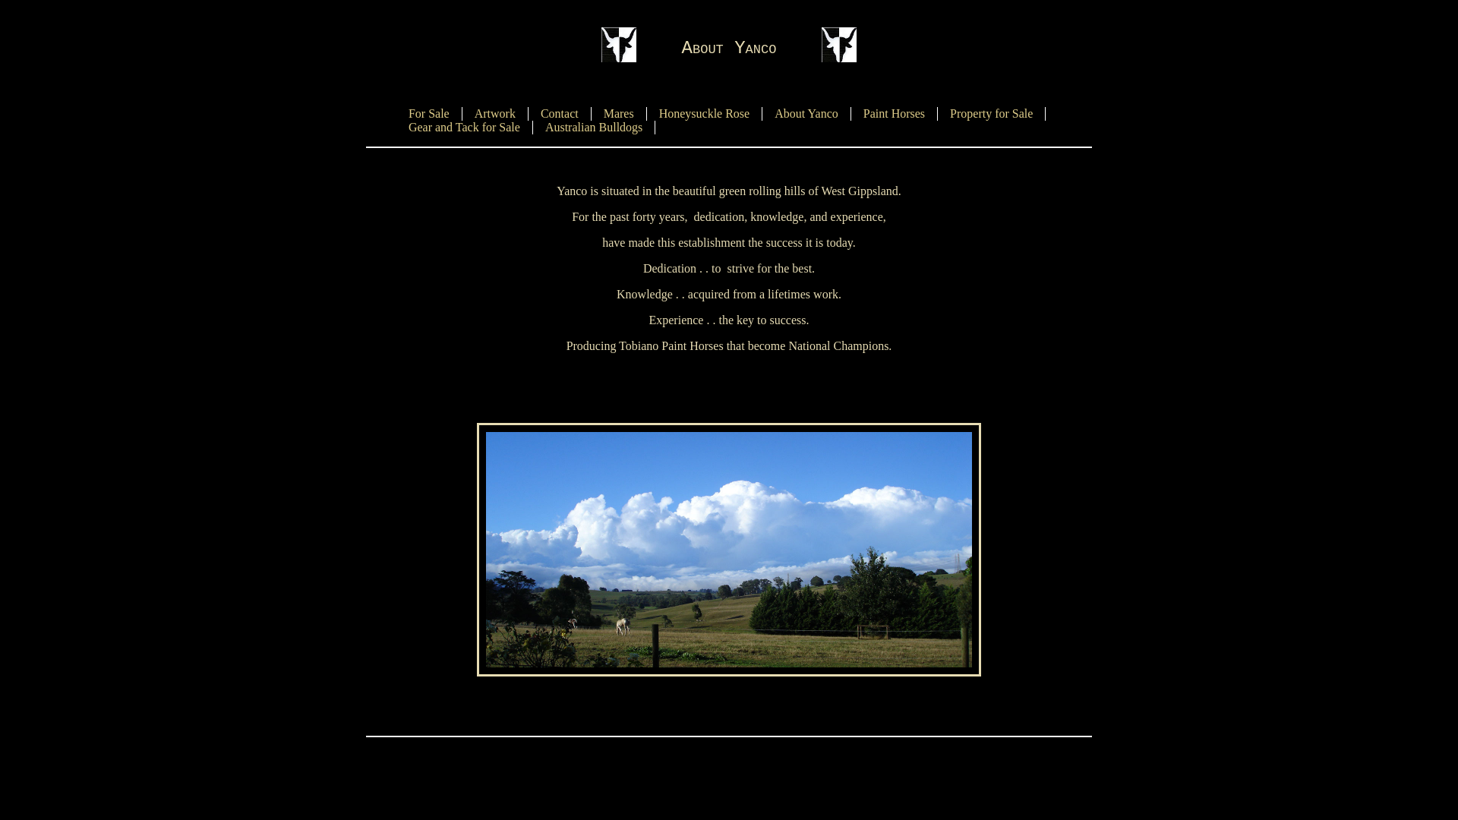  What do you see at coordinates (705, 114) in the screenshot?
I see `Honeysuckle Rose` at bounding box center [705, 114].